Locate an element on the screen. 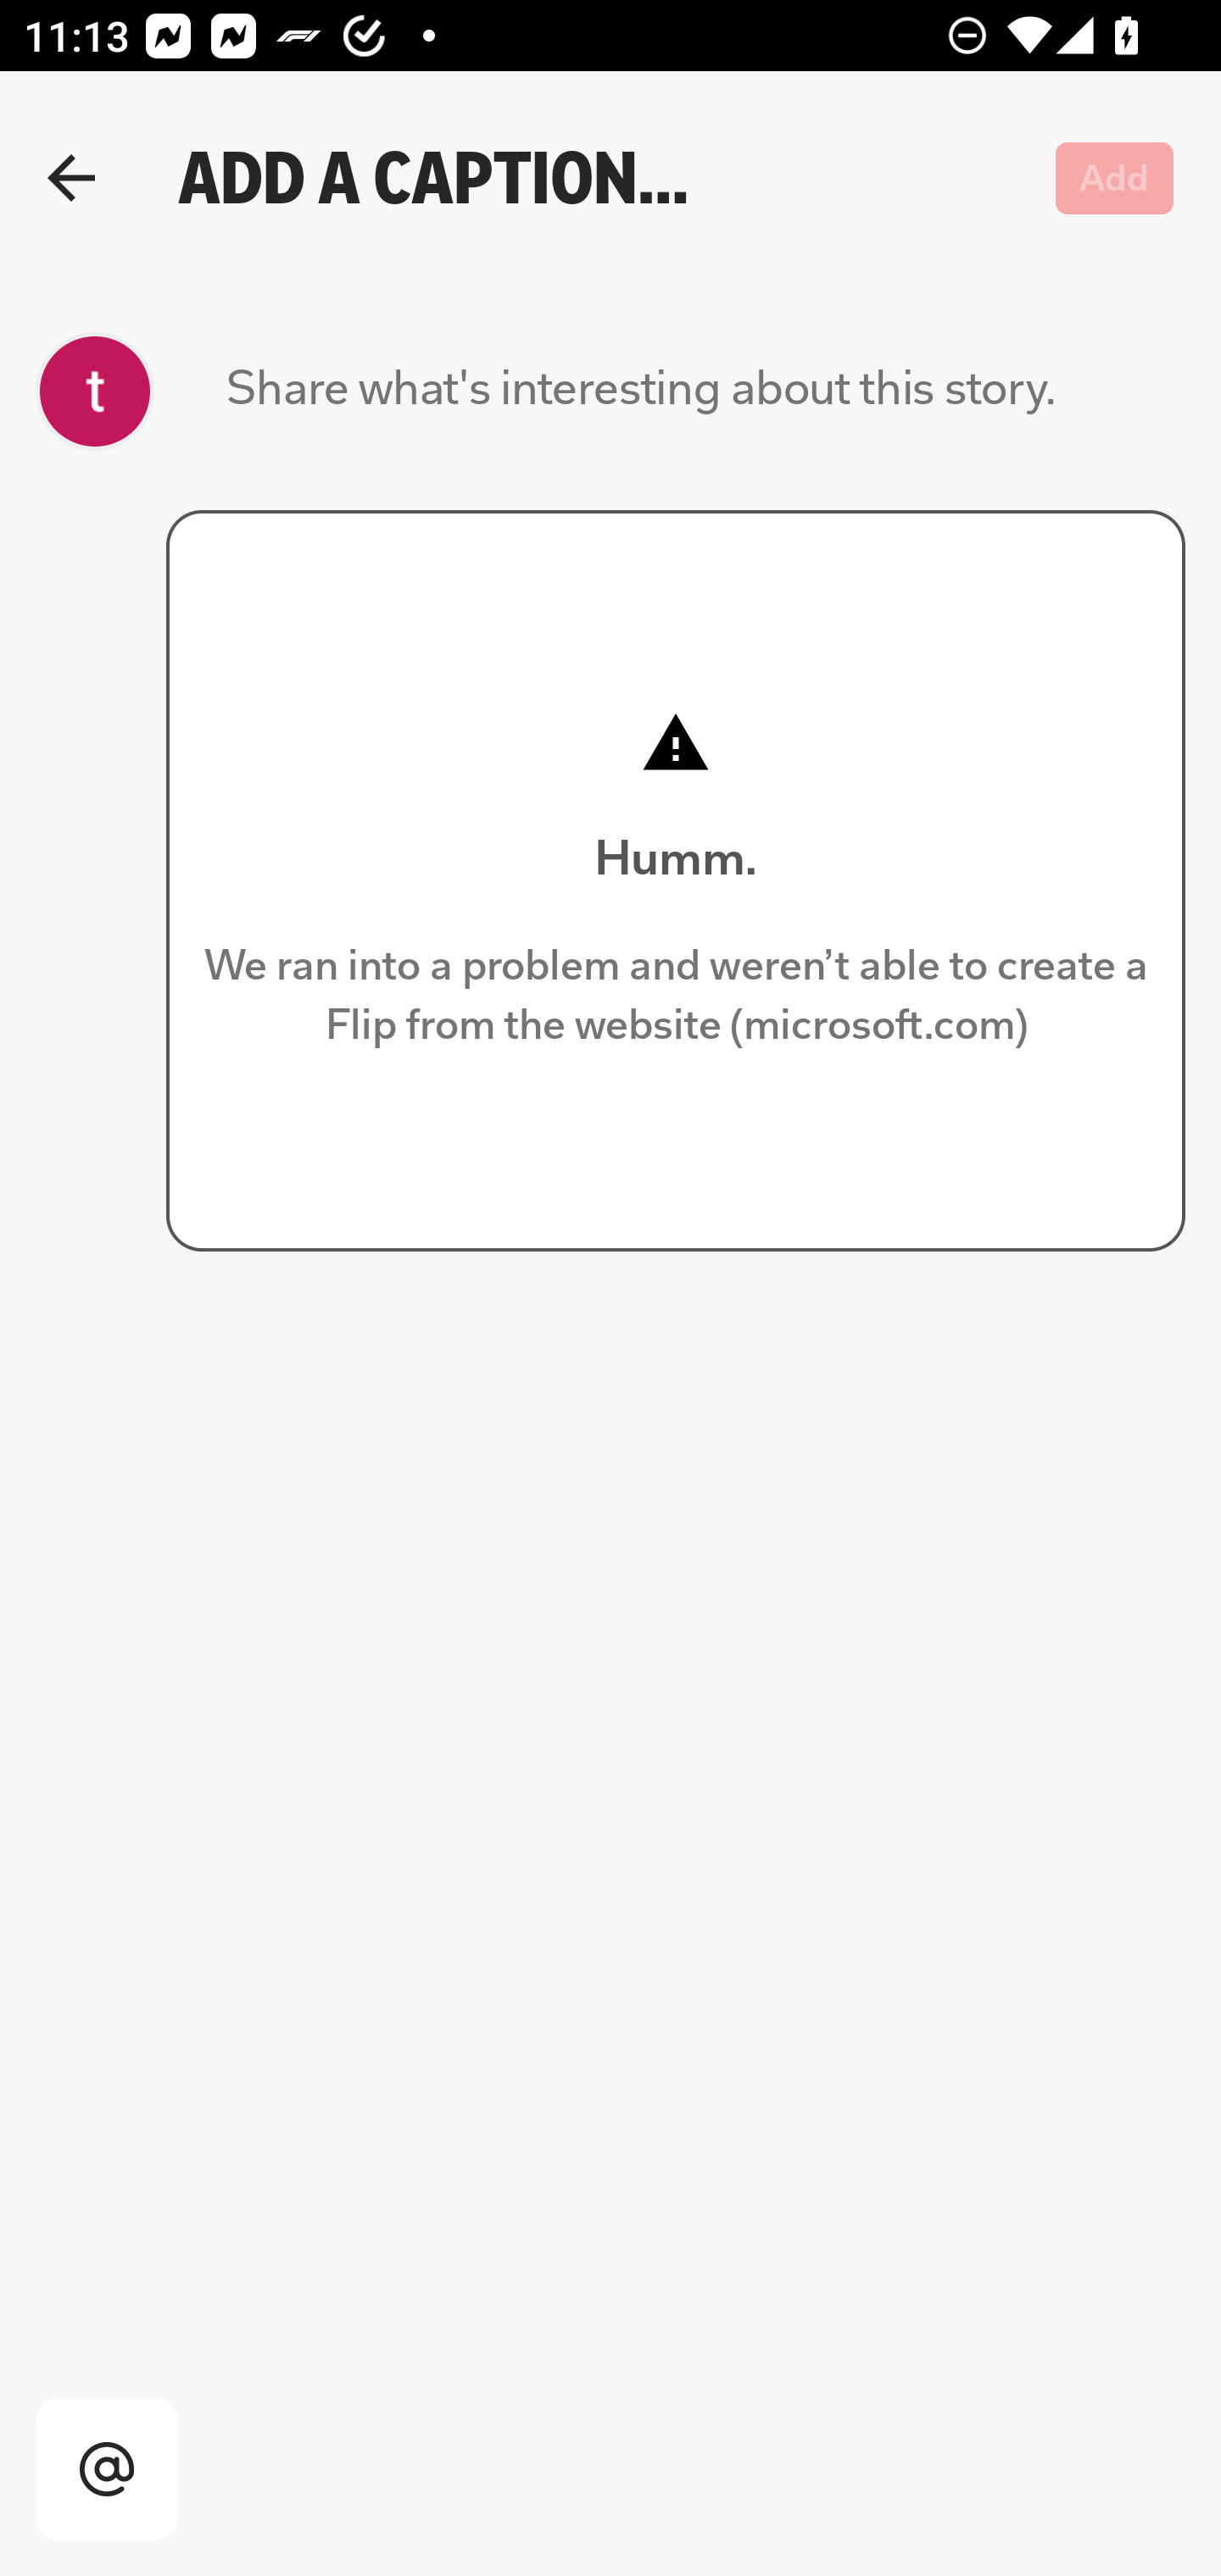 This screenshot has width=1221, height=2576. Share what's interesting about this story. is located at coordinates (641, 391).